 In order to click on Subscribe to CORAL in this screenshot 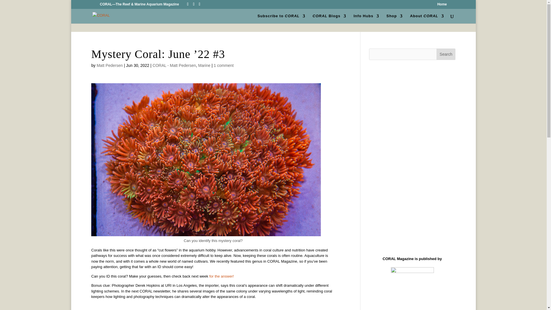, I will do `click(281, 19)`.